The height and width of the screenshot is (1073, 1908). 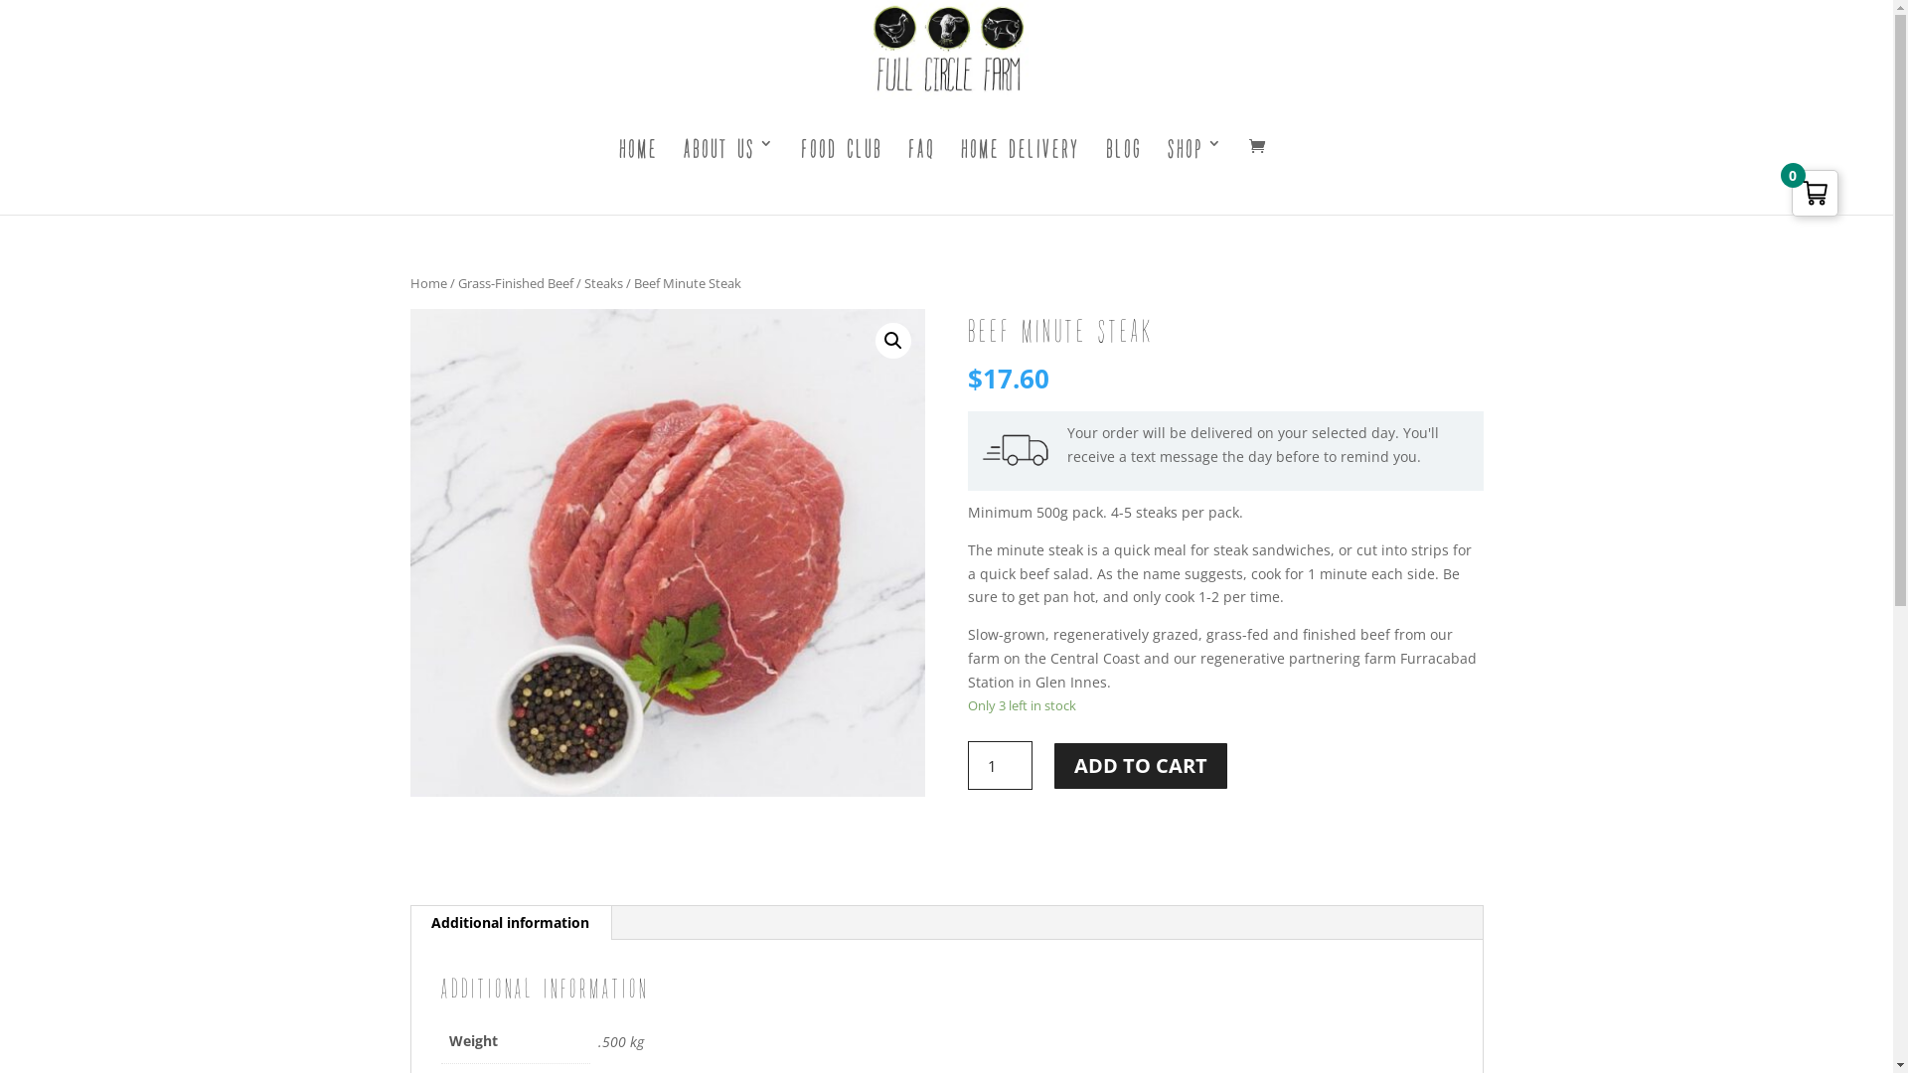 I want to click on ADD TO CART, so click(x=1141, y=766).